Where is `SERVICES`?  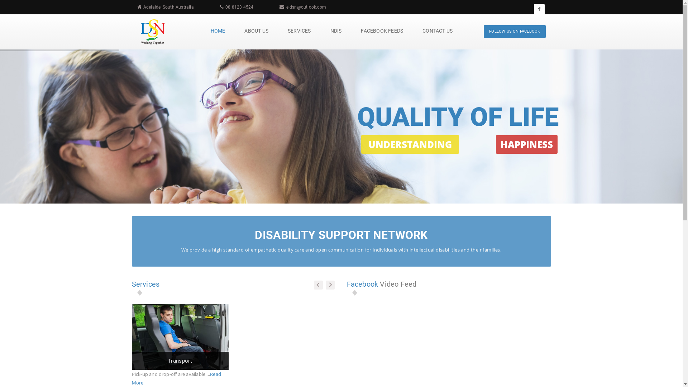
SERVICES is located at coordinates (300, 31).